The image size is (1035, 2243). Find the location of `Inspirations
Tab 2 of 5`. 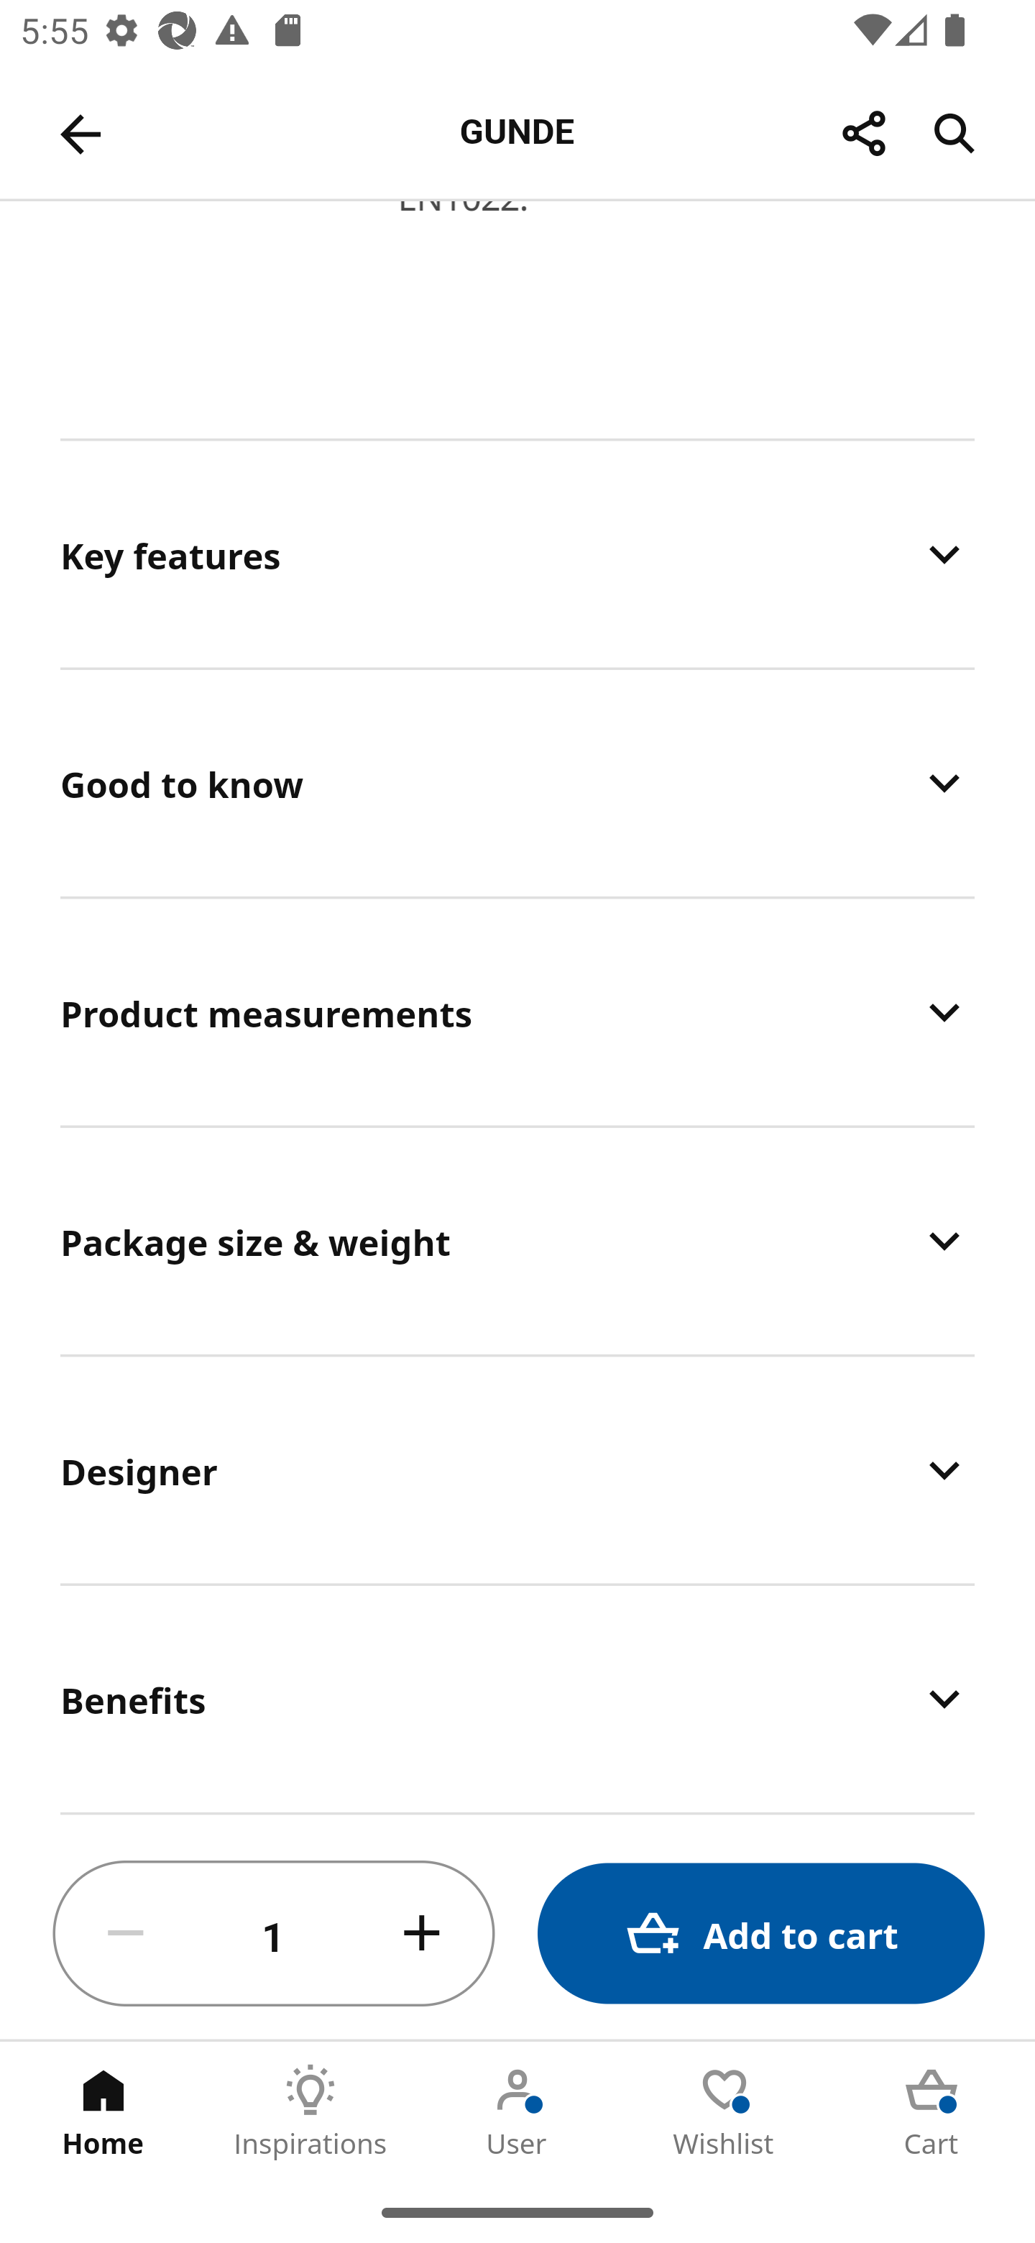

Inspirations
Tab 2 of 5 is located at coordinates (310, 2111).